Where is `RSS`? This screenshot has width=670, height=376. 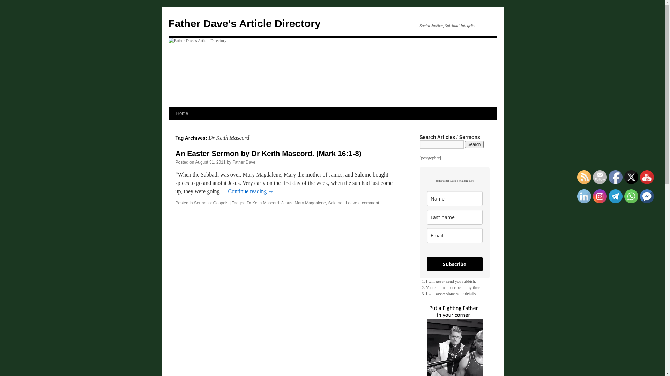
RSS is located at coordinates (584, 177).